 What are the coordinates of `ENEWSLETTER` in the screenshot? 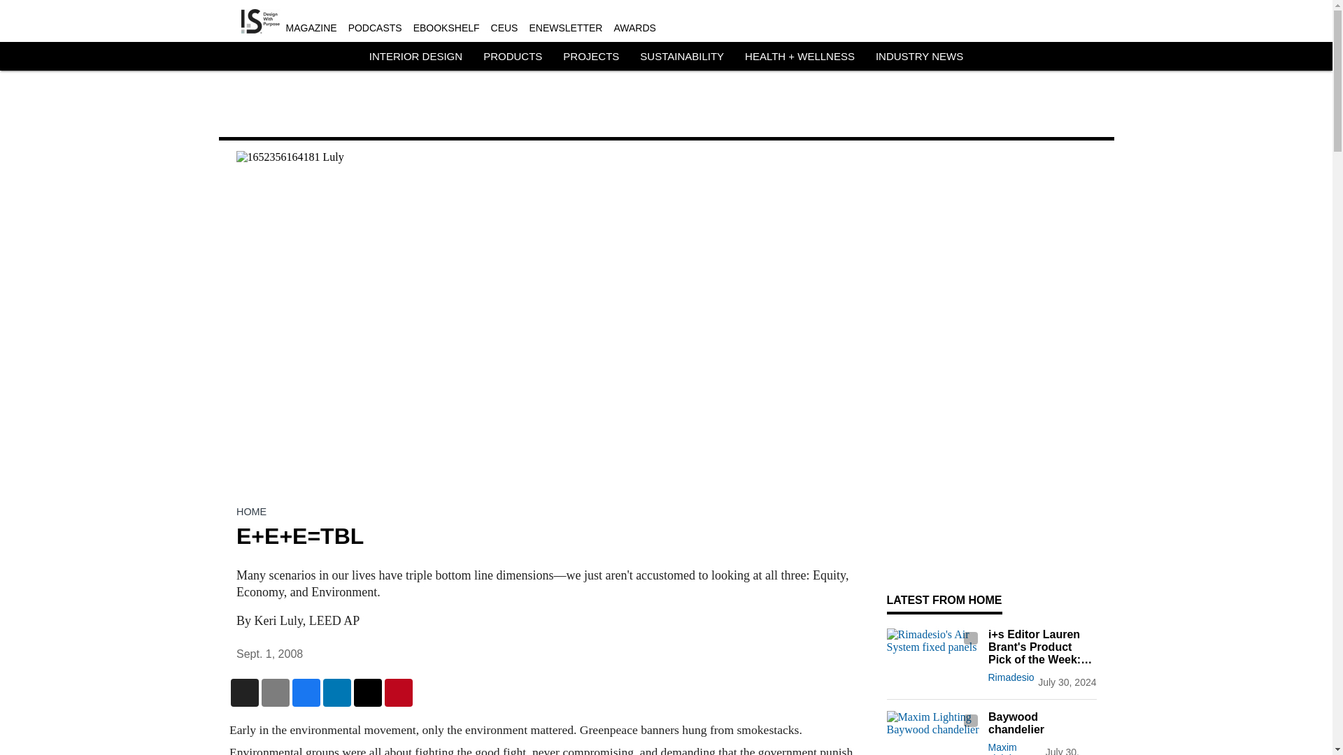 It's located at (565, 28).